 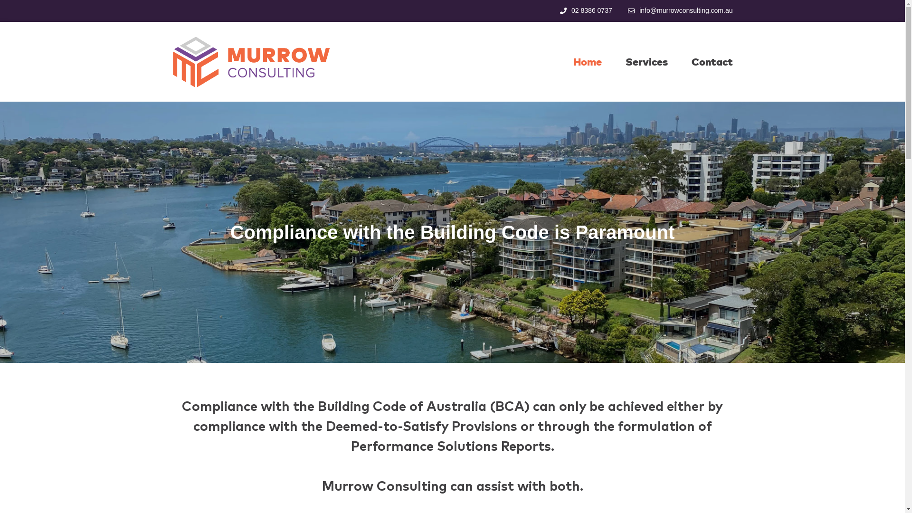 What do you see at coordinates (680, 11) in the screenshot?
I see `info@murrowconsulting.com.au` at bounding box center [680, 11].